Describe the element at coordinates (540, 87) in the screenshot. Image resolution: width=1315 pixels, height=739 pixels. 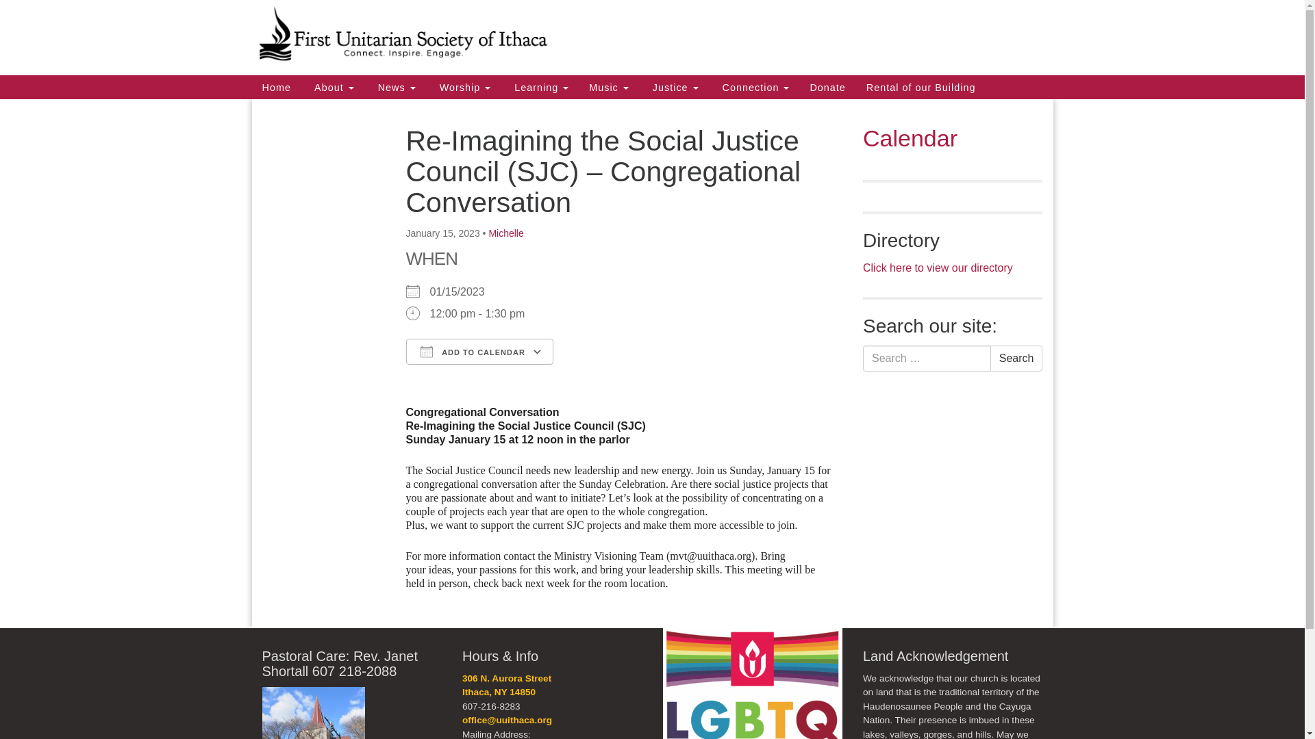
I see ` Learning` at that location.